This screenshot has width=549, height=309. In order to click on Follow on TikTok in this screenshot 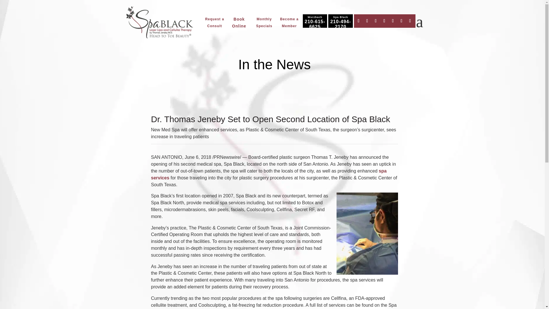, I will do `click(401, 21)`.